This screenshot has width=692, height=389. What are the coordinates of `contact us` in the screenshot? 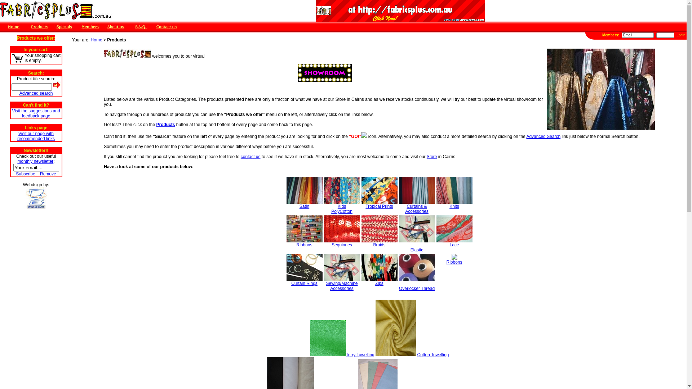 It's located at (251, 157).